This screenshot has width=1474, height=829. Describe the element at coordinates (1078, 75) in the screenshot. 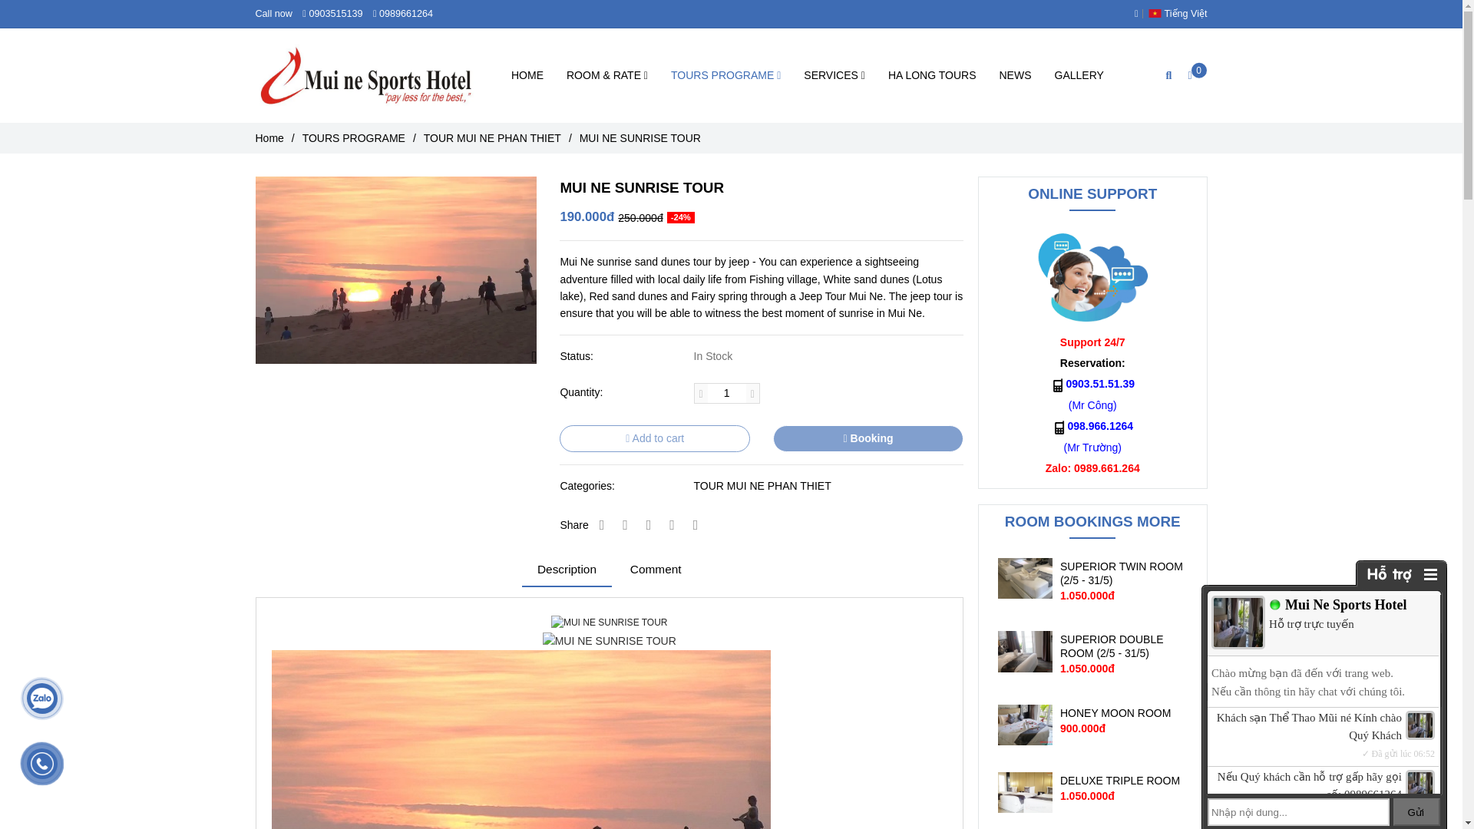

I see `GALLERY` at that location.